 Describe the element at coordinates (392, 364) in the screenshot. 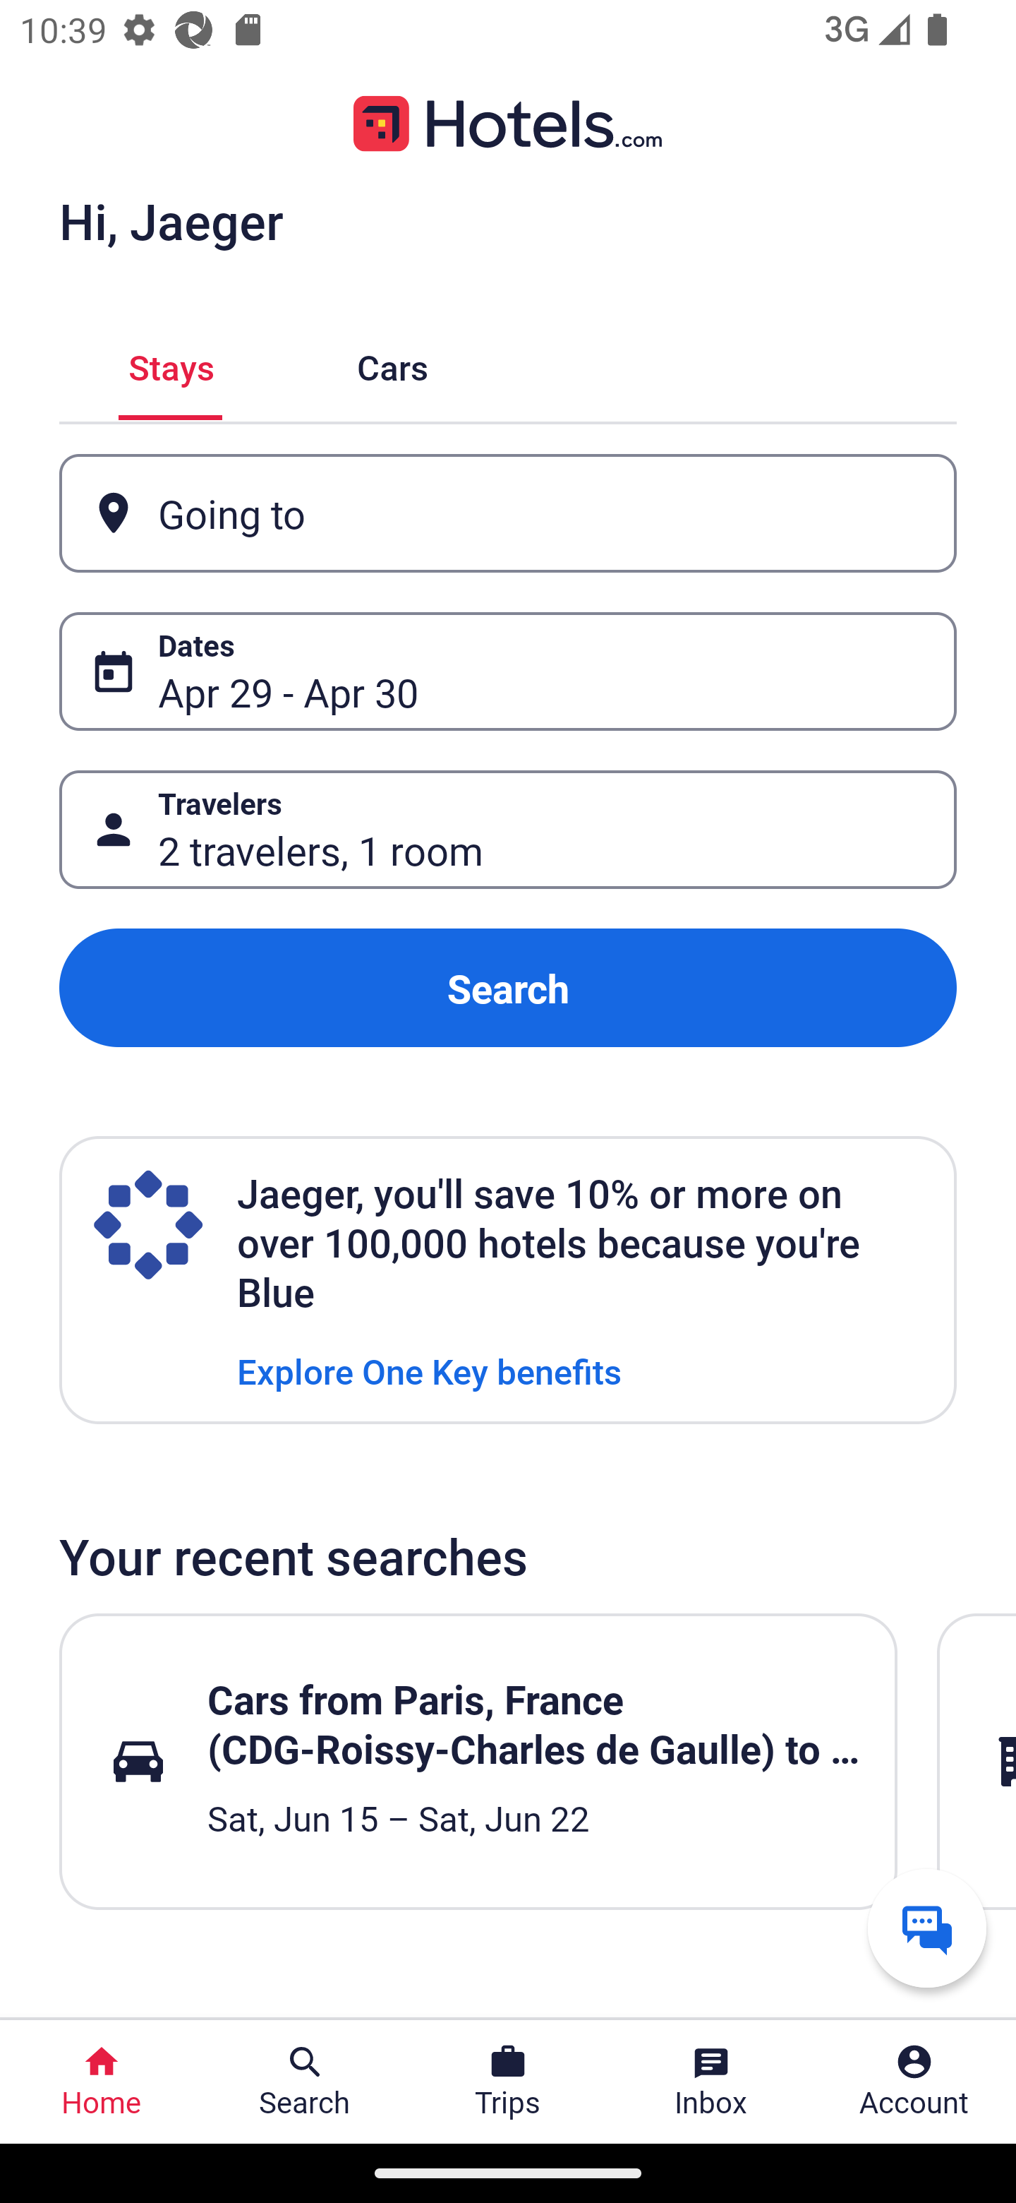

I see `Cars` at that location.